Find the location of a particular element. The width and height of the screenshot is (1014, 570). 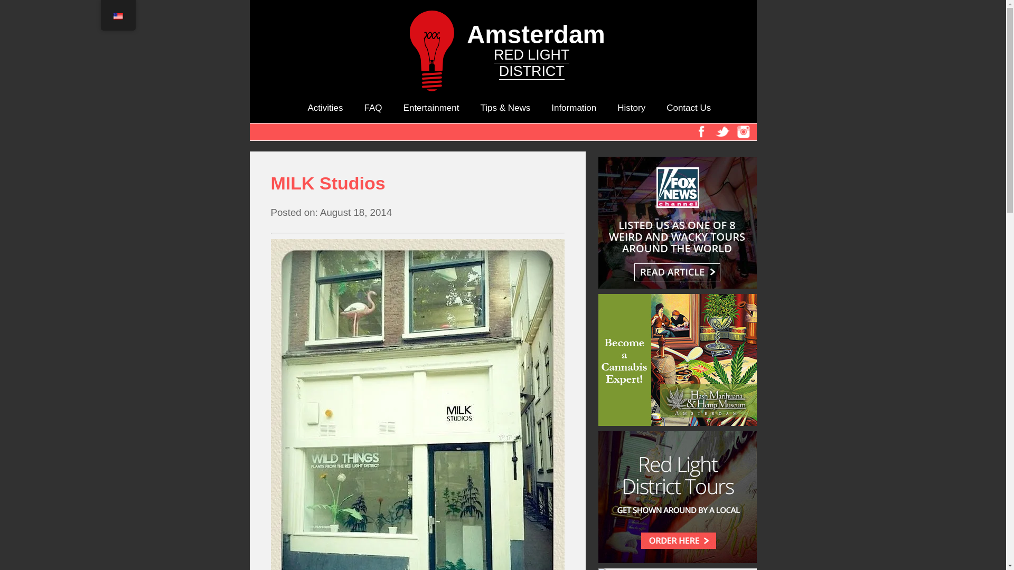

MILK Studios is located at coordinates (417, 184).